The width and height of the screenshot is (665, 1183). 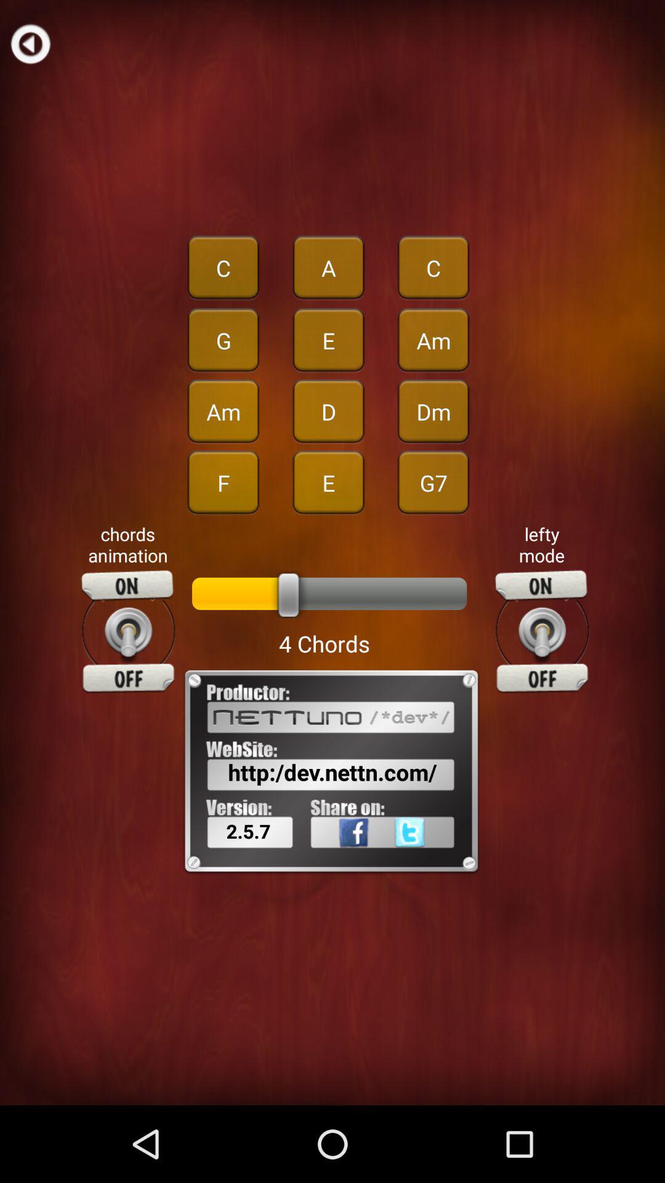 I want to click on toggle chords animation, so click(x=128, y=632).